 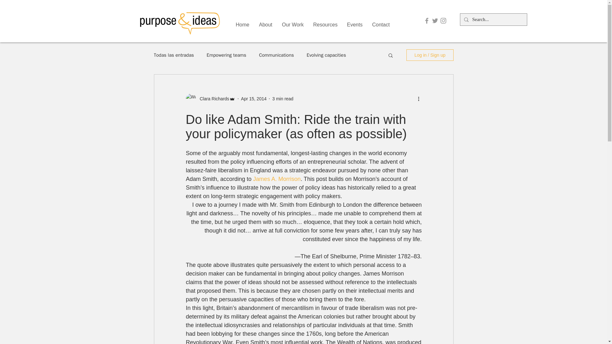 I want to click on Apr 15, 2014, so click(x=254, y=99).